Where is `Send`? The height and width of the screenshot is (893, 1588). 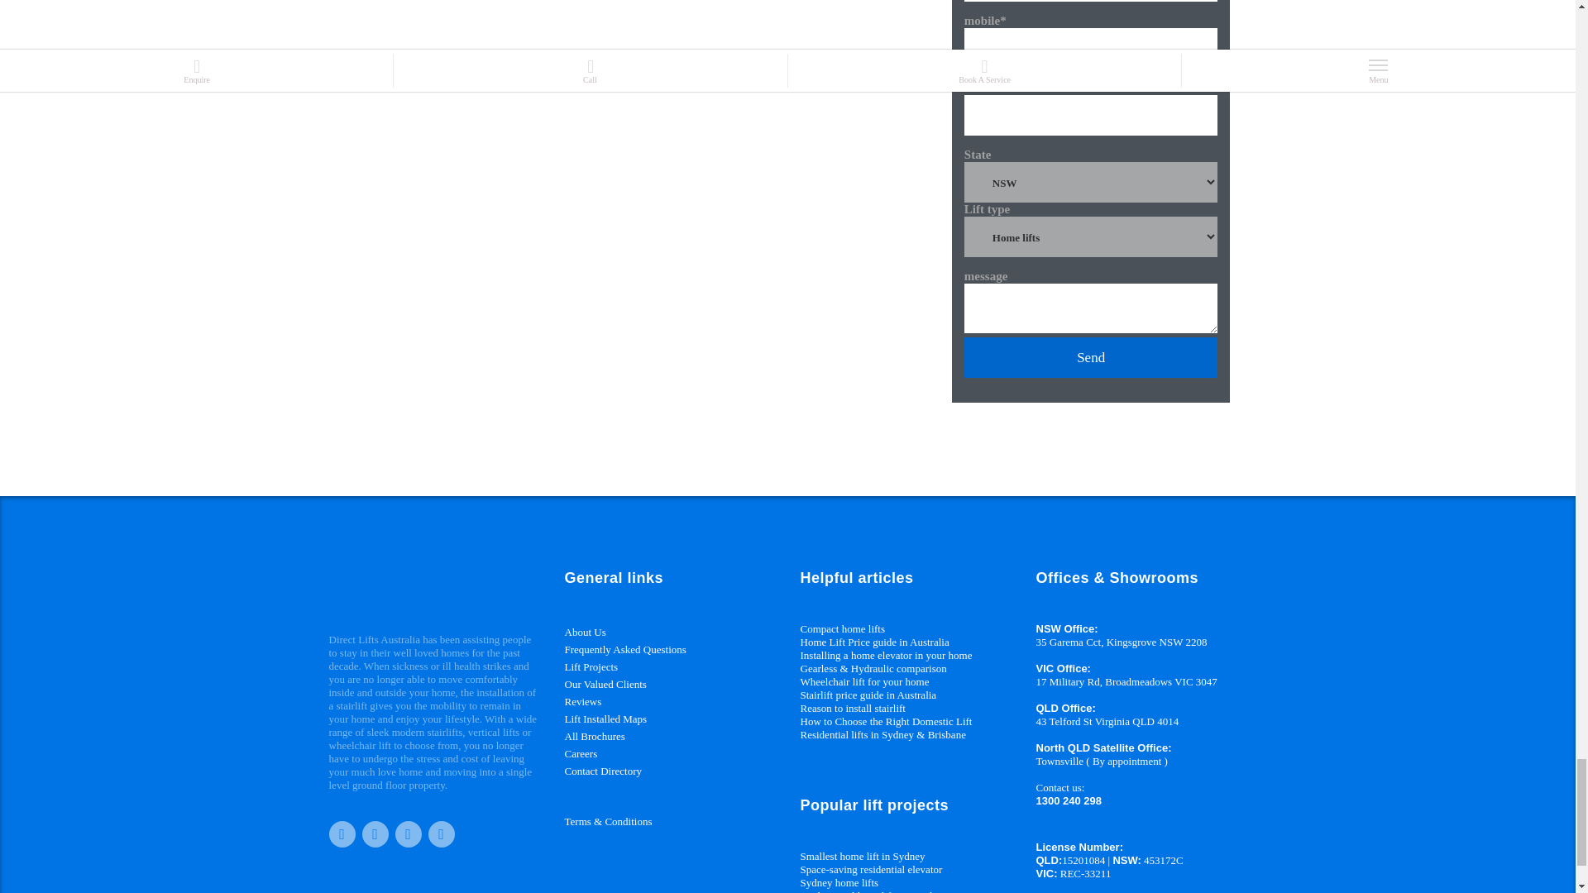
Send is located at coordinates (1090, 357).